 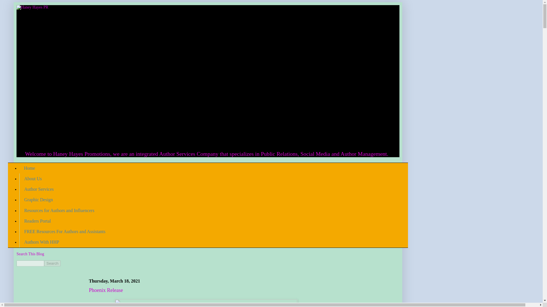 What do you see at coordinates (64, 231) in the screenshot?
I see `FREE Resources For Authors and Assistants` at bounding box center [64, 231].